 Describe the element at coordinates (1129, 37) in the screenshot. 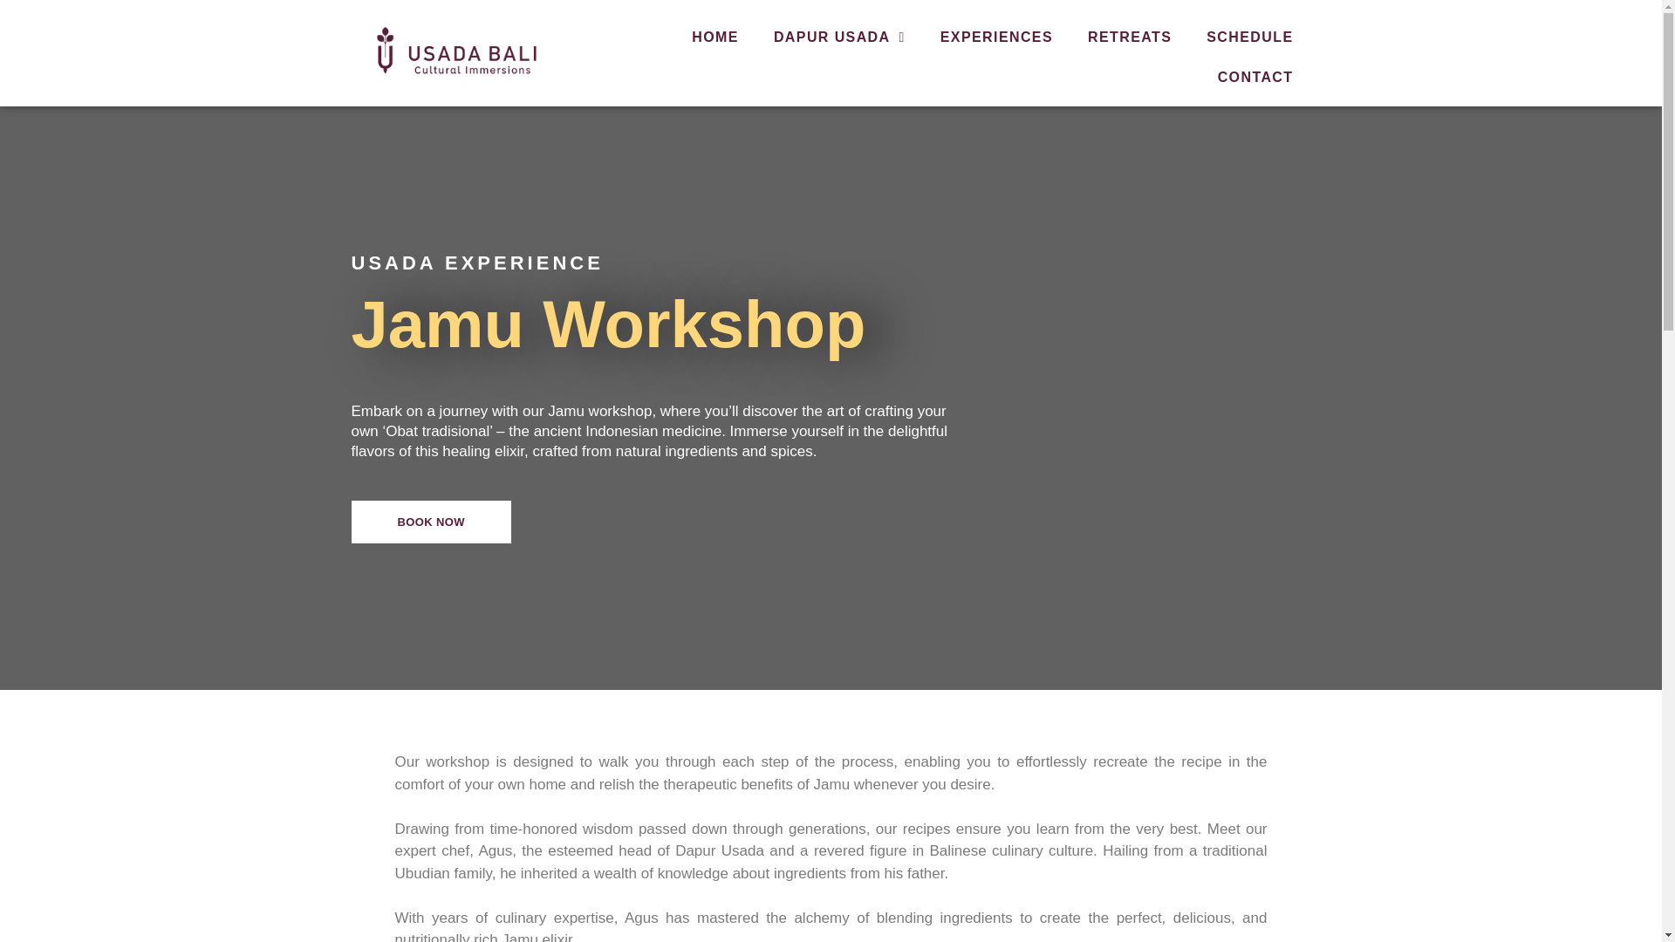

I see `RETREATS` at that location.